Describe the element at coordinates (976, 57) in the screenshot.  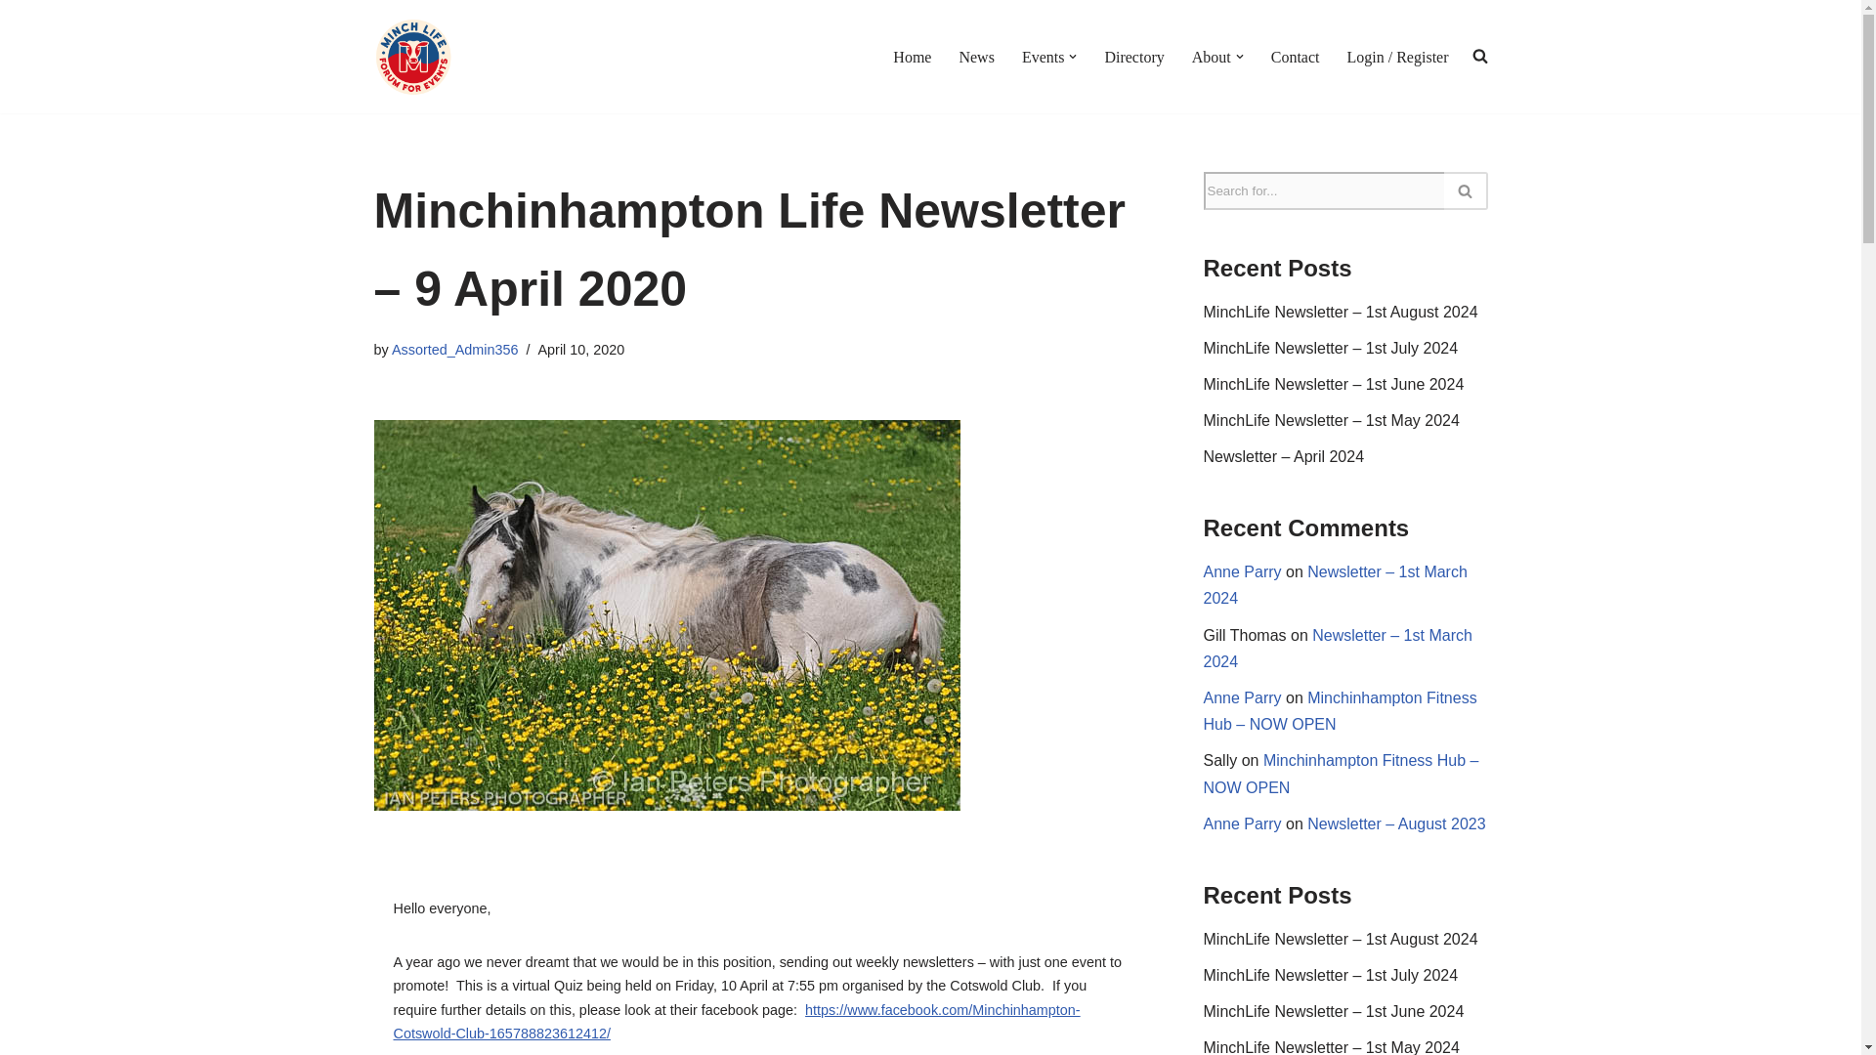
I see `News` at that location.